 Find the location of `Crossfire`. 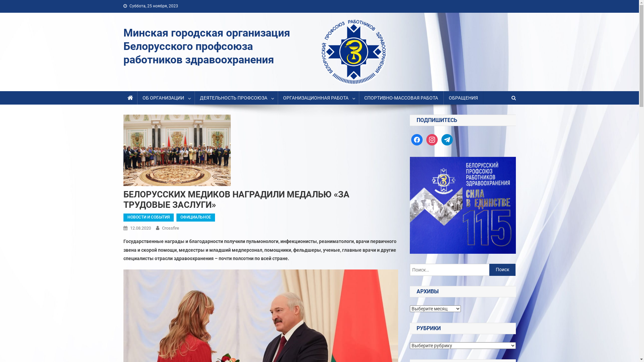

Crossfire is located at coordinates (170, 228).